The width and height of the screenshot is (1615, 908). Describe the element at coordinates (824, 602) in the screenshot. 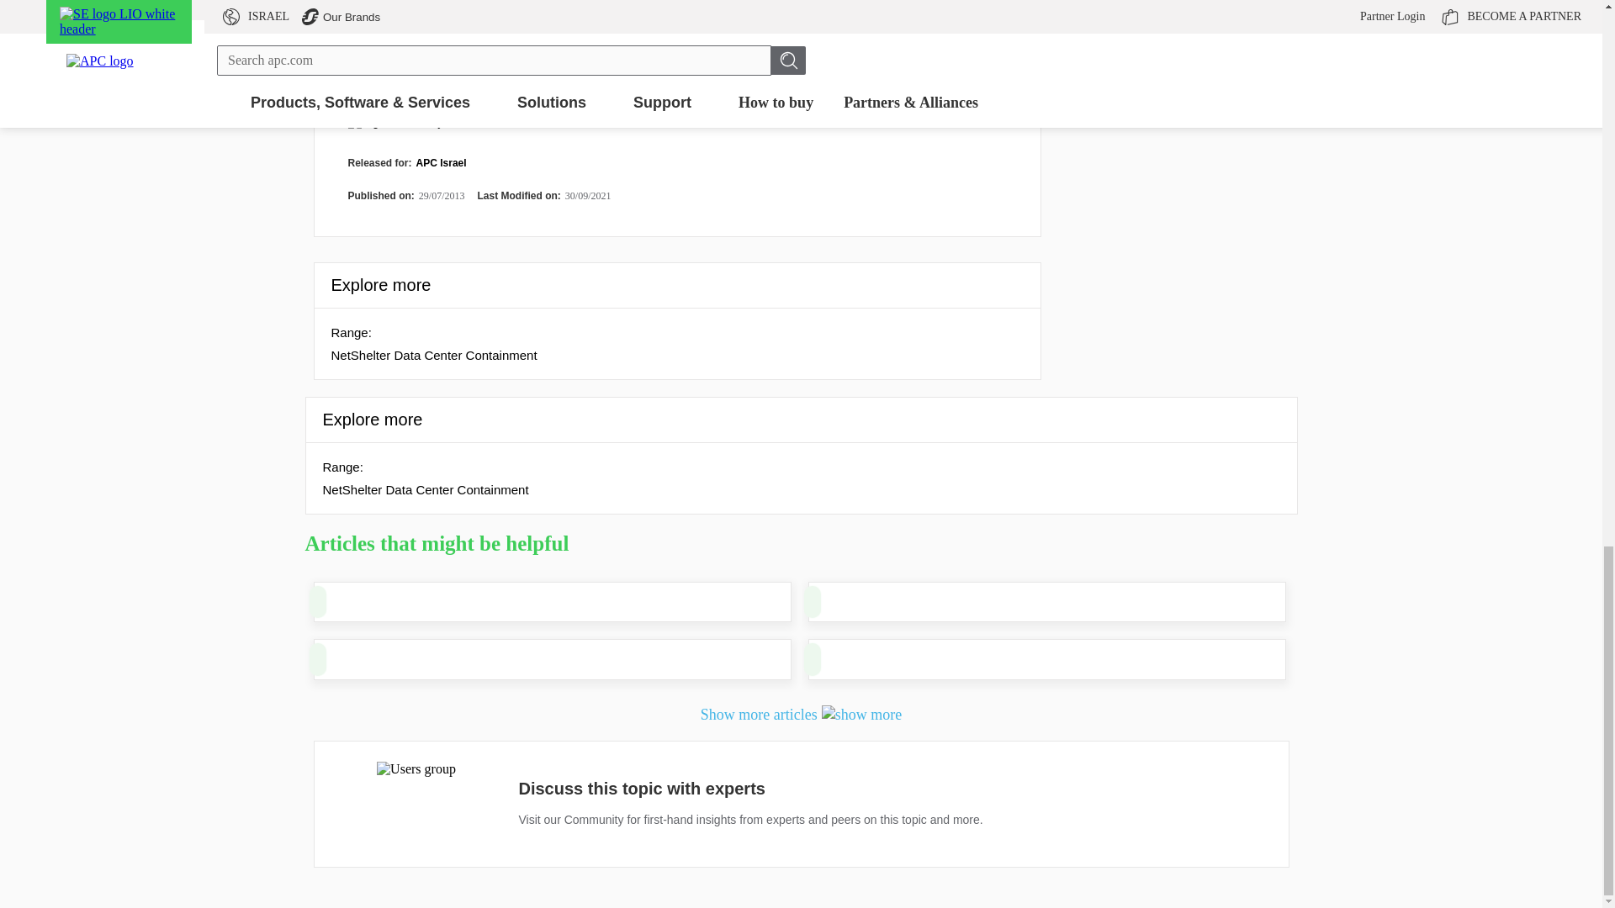

I see `Can the sliding doors from HyperPod be used on an EcoAisle?` at that location.